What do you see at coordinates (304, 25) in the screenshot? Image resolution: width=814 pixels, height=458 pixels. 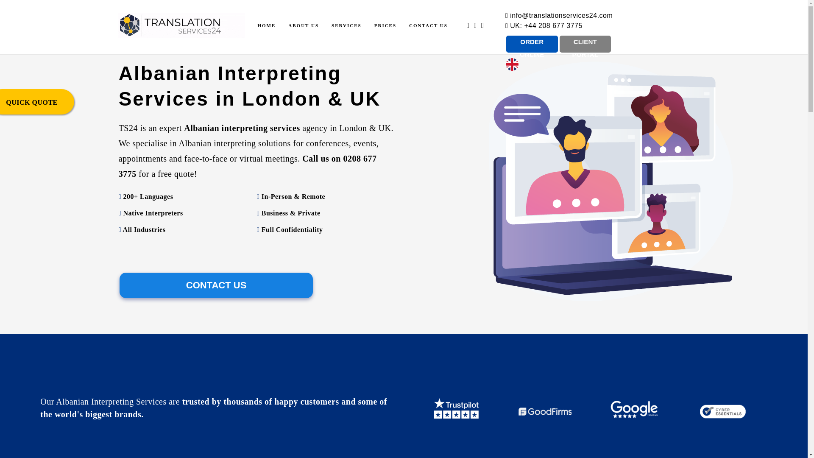 I see `ABOUT US` at bounding box center [304, 25].